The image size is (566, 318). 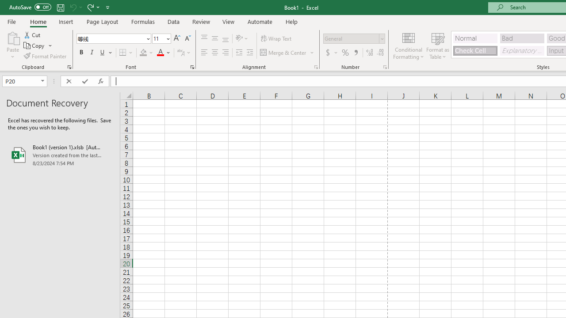 I want to click on Copy, so click(x=38, y=46).